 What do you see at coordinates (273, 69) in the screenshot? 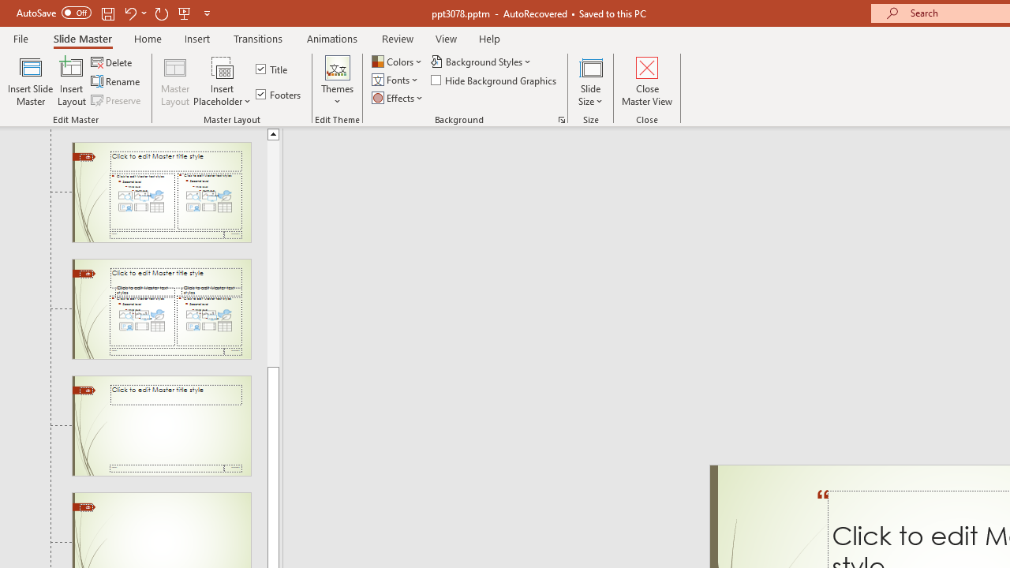
I see `Title` at bounding box center [273, 69].